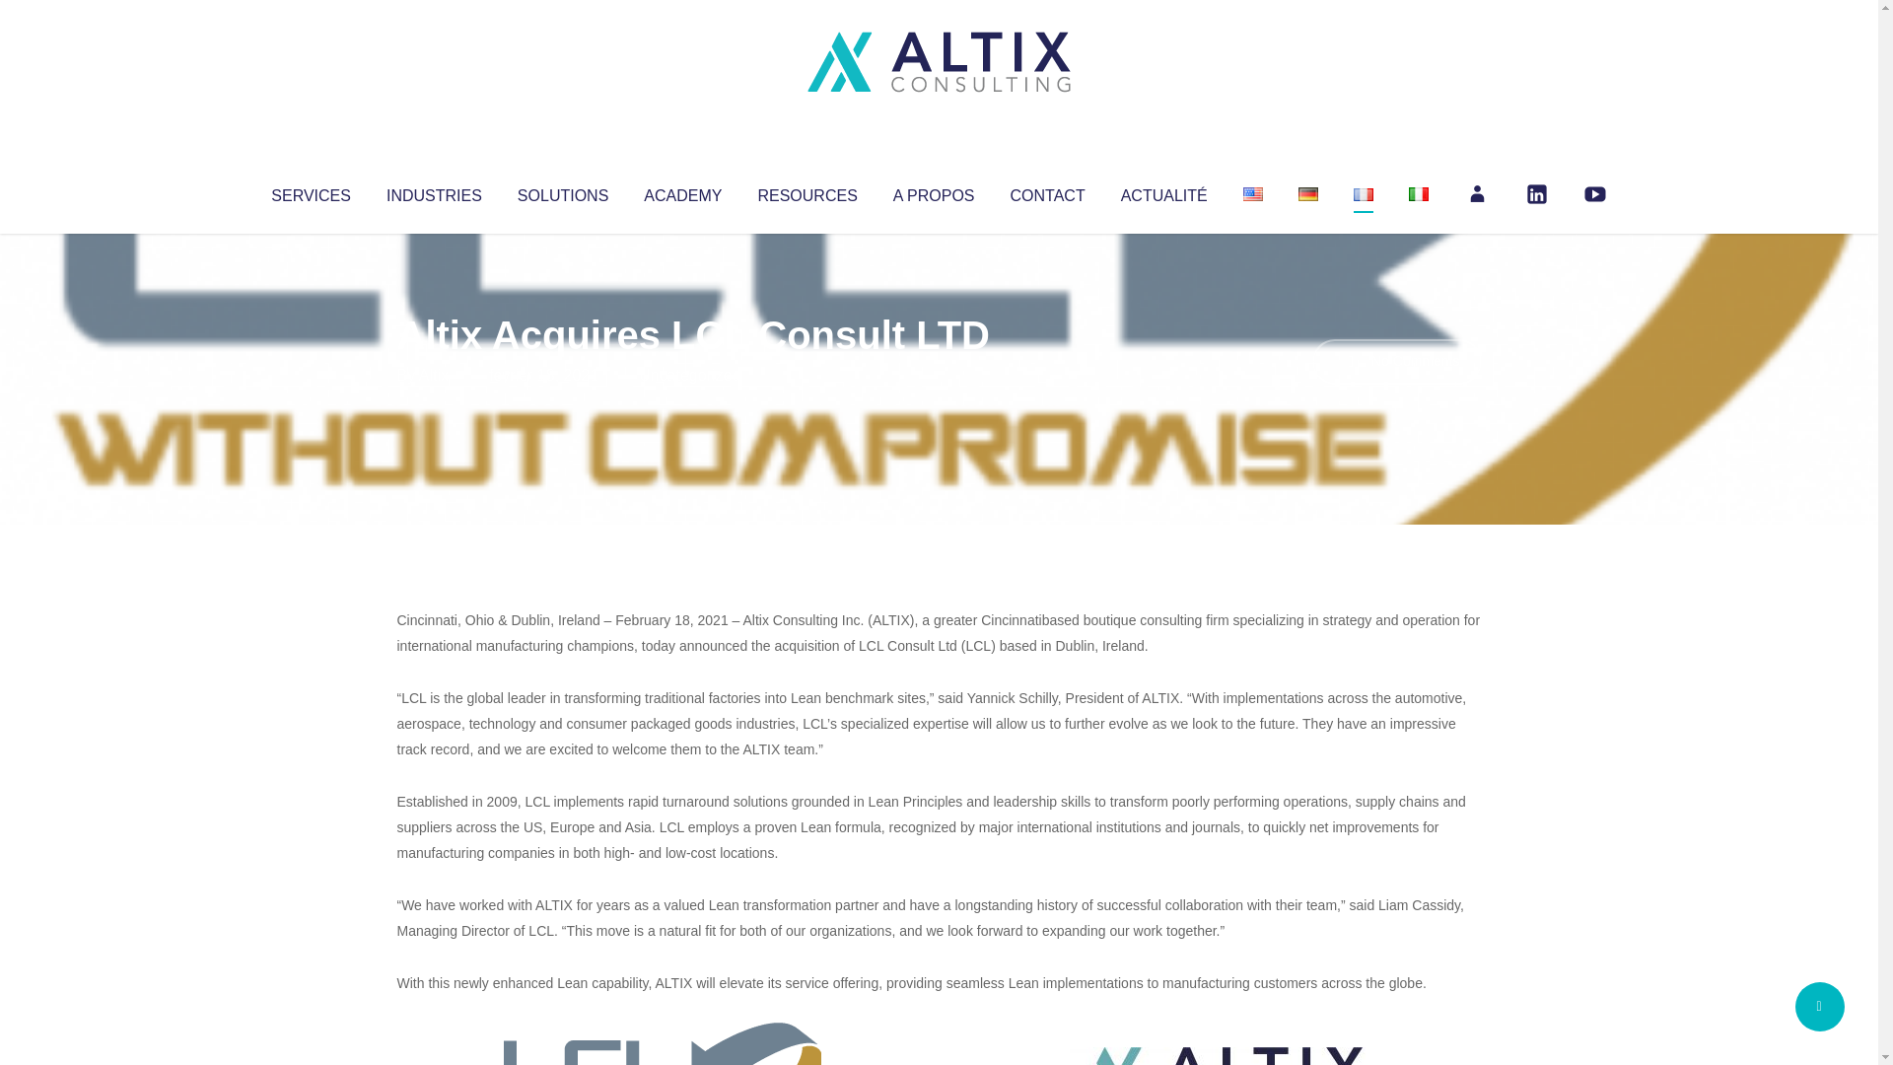 Image resolution: width=1893 pixels, height=1065 pixels. I want to click on Uncategorized, so click(689, 375).